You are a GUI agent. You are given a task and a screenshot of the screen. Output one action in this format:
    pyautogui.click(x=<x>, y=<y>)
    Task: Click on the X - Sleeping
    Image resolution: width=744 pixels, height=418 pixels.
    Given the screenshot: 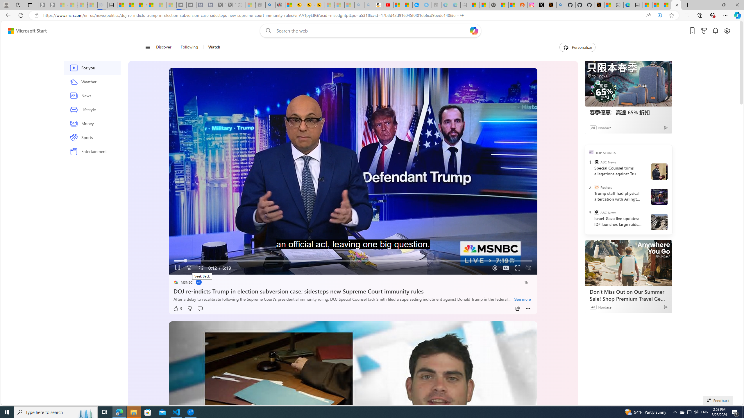 What is the action you would take?
    pyautogui.click(x=231, y=5)
    